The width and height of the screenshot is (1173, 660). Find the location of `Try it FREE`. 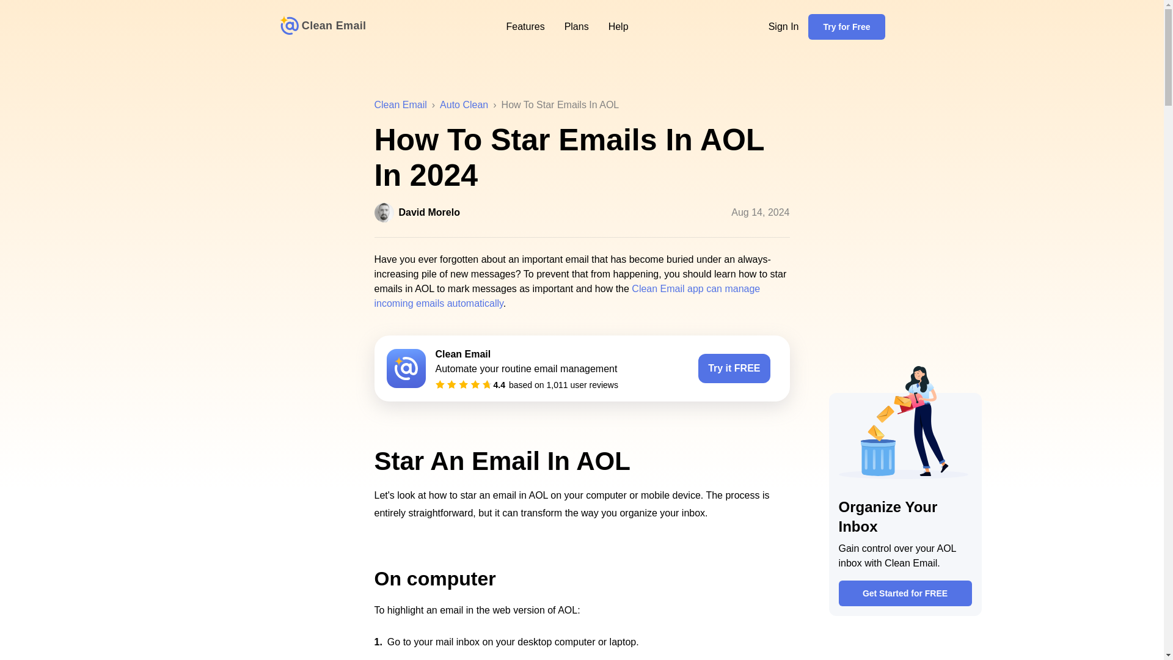

Try it FREE is located at coordinates (733, 368).